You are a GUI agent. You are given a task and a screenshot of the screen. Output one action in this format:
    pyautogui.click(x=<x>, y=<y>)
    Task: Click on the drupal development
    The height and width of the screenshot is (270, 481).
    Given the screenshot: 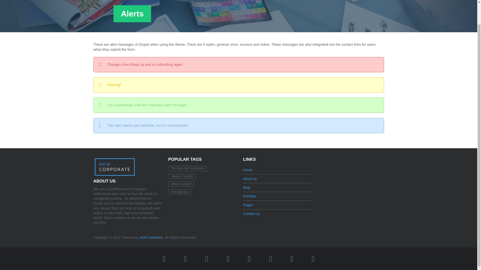 What is the action you would take?
    pyautogui.click(x=151, y=237)
    